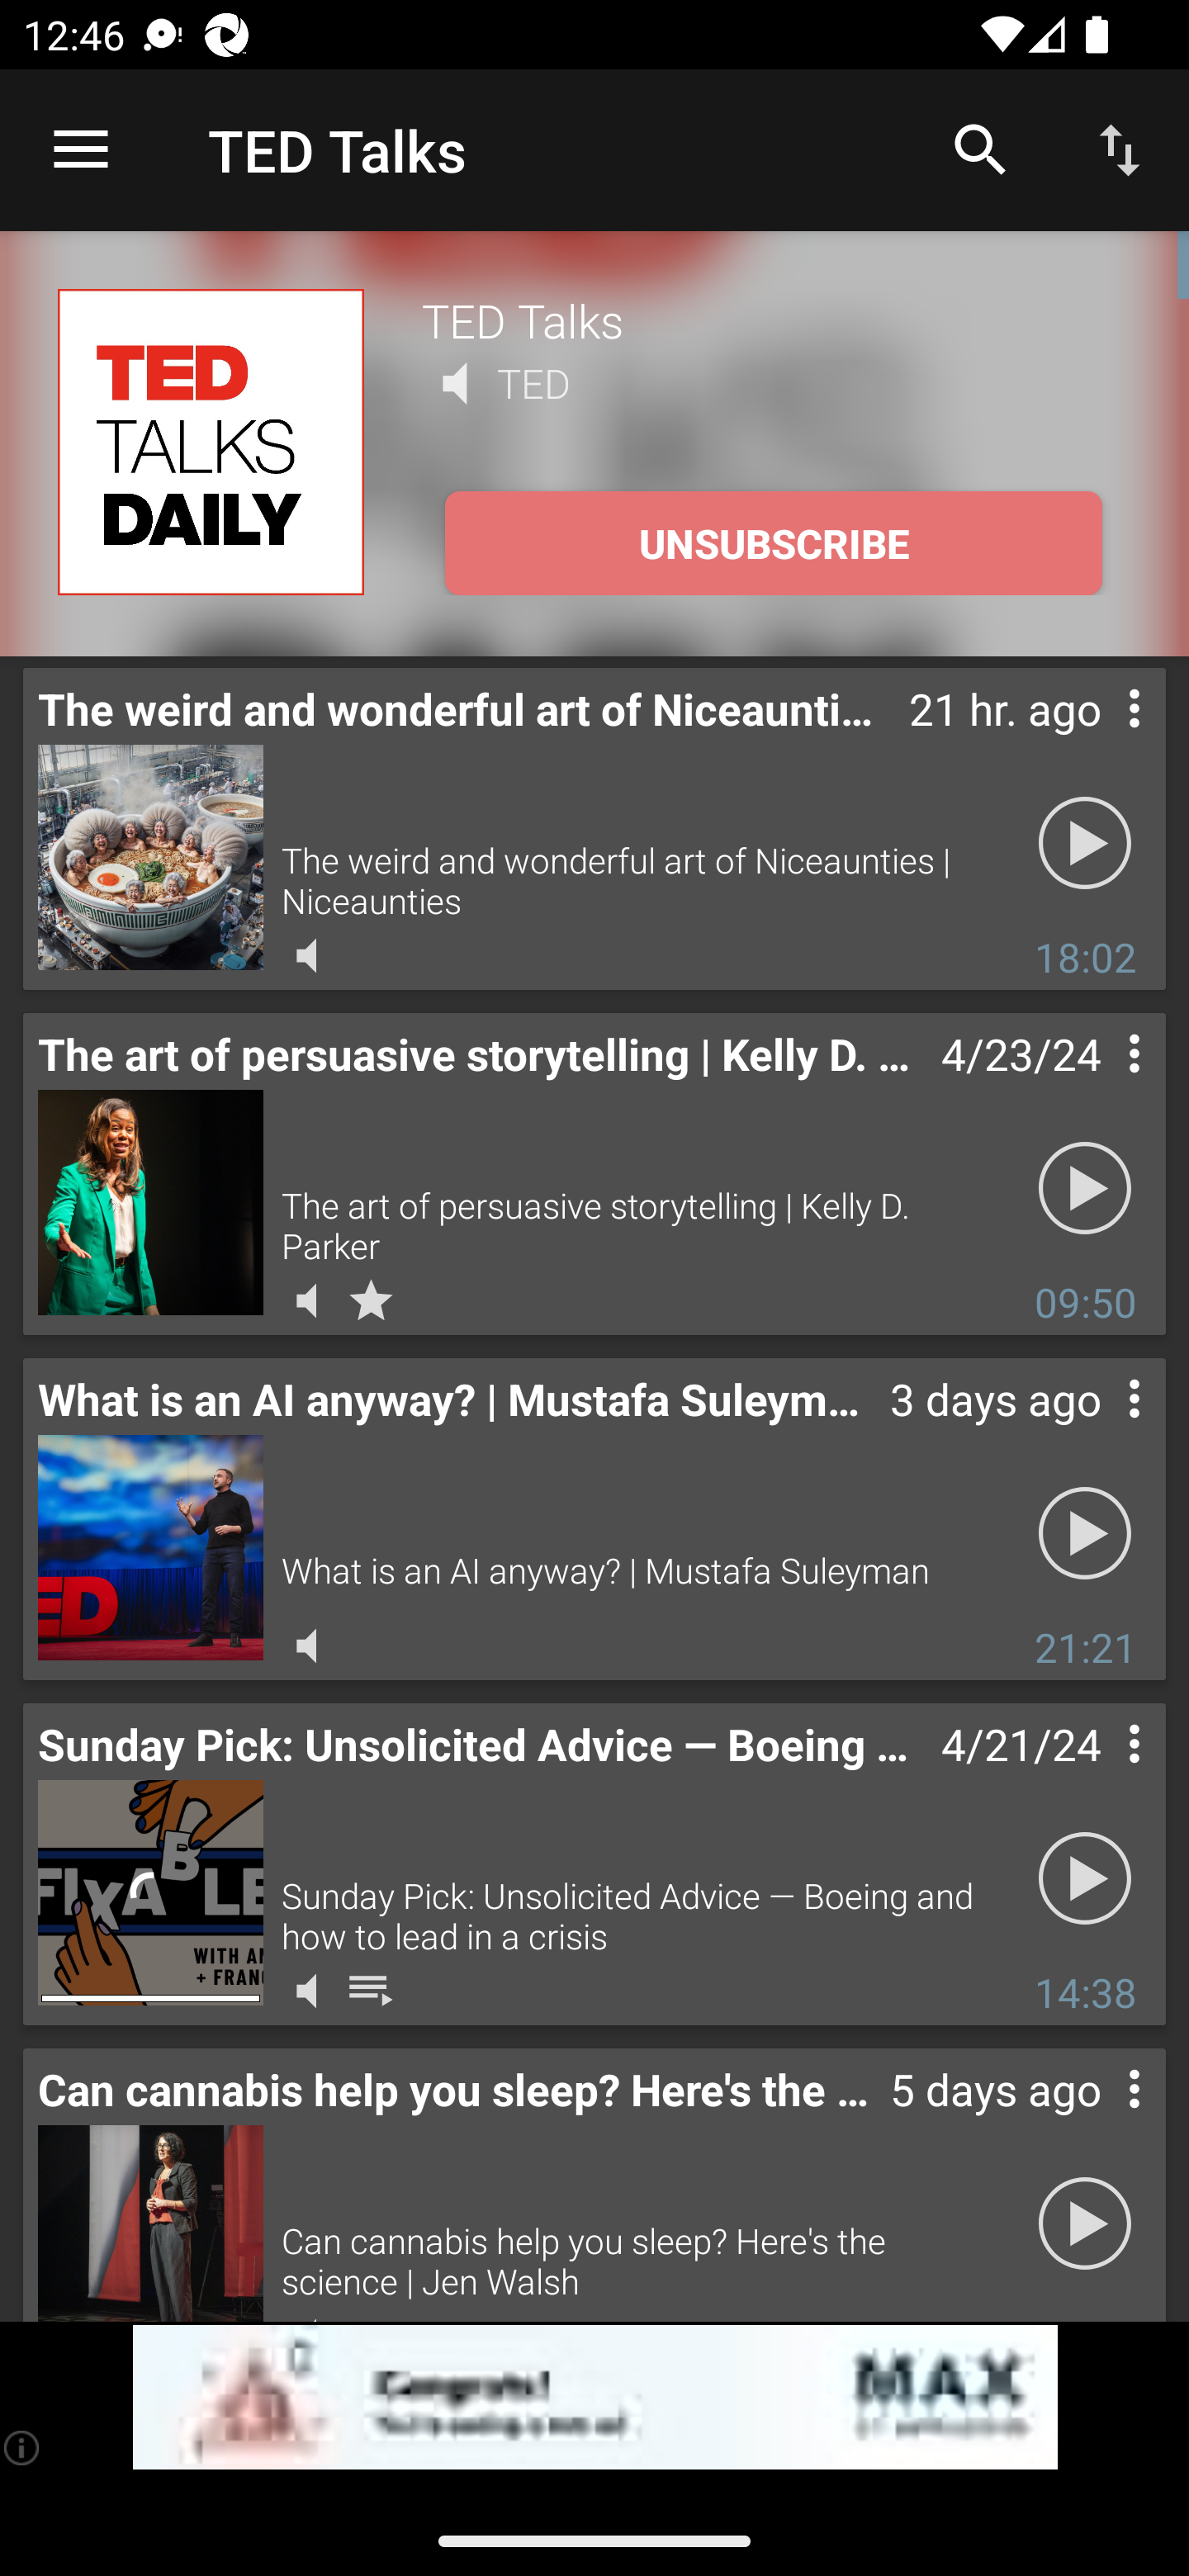 Image resolution: width=1189 pixels, height=2576 pixels. I want to click on Contextual menu, so click(1098, 1087).